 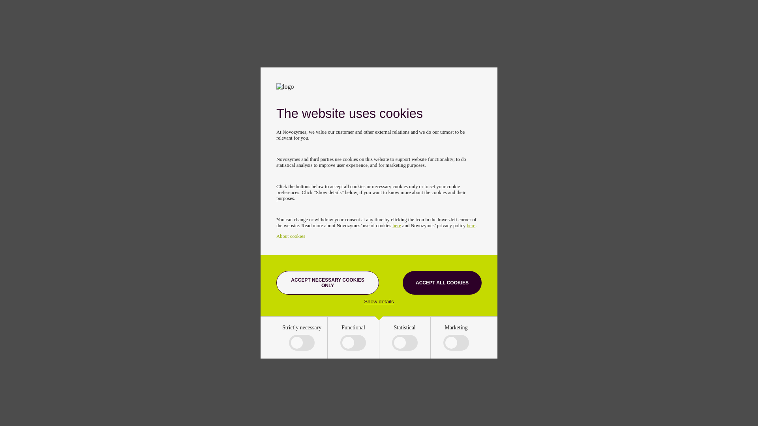 What do you see at coordinates (291, 236) in the screenshot?
I see `About cookies` at bounding box center [291, 236].